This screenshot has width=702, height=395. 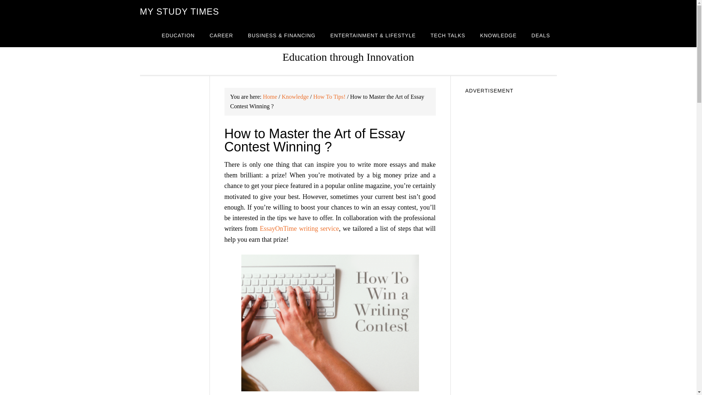 I want to click on Advertisement, so click(x=510, y=366).